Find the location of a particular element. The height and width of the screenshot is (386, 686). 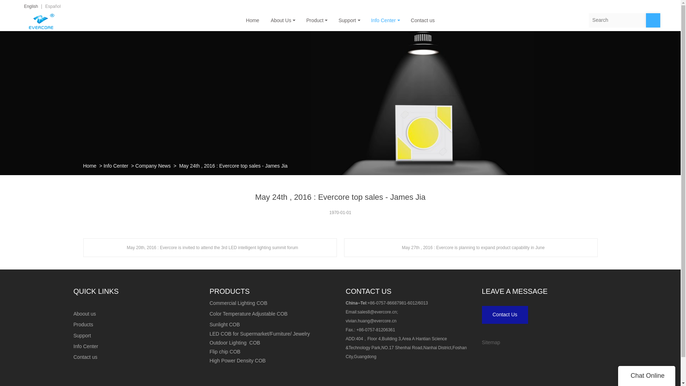

English is located at coordinates (31, 6).